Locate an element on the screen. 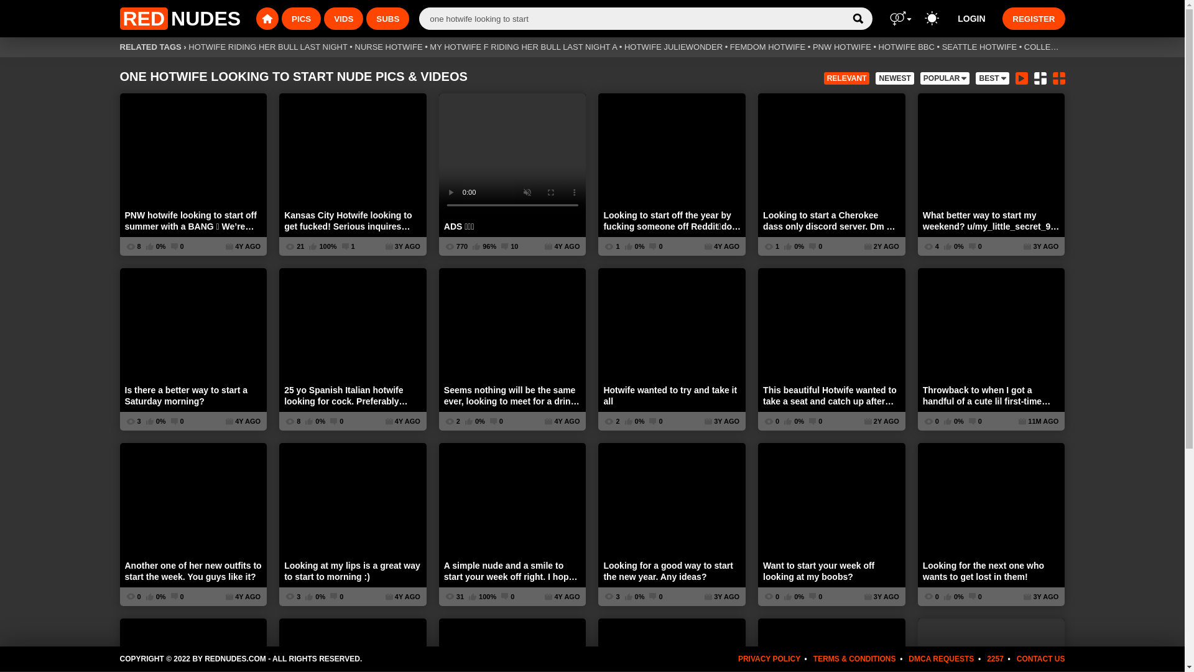 Image resolution: width=1194 pixels, height=672 pixels. REGISTER is located at coordinates (1034, 18).